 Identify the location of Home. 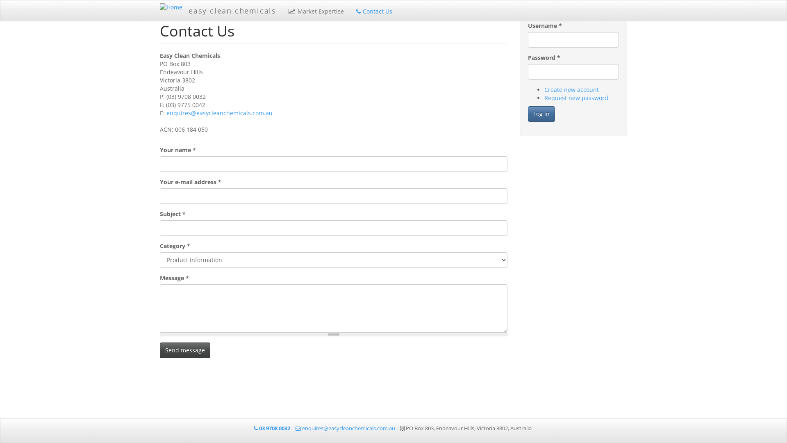
(174, 7).